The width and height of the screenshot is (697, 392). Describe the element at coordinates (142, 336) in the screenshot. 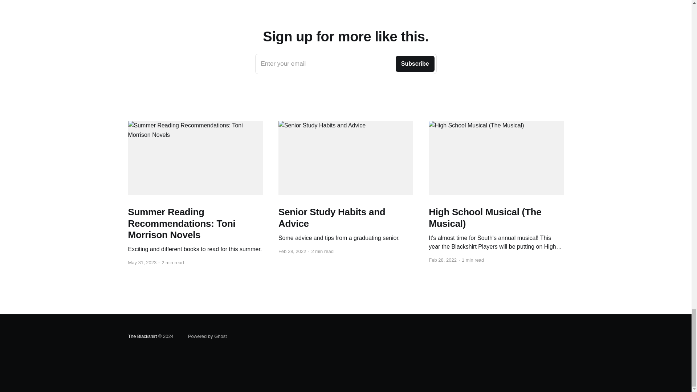

I see `The Blackshirt` at that location.